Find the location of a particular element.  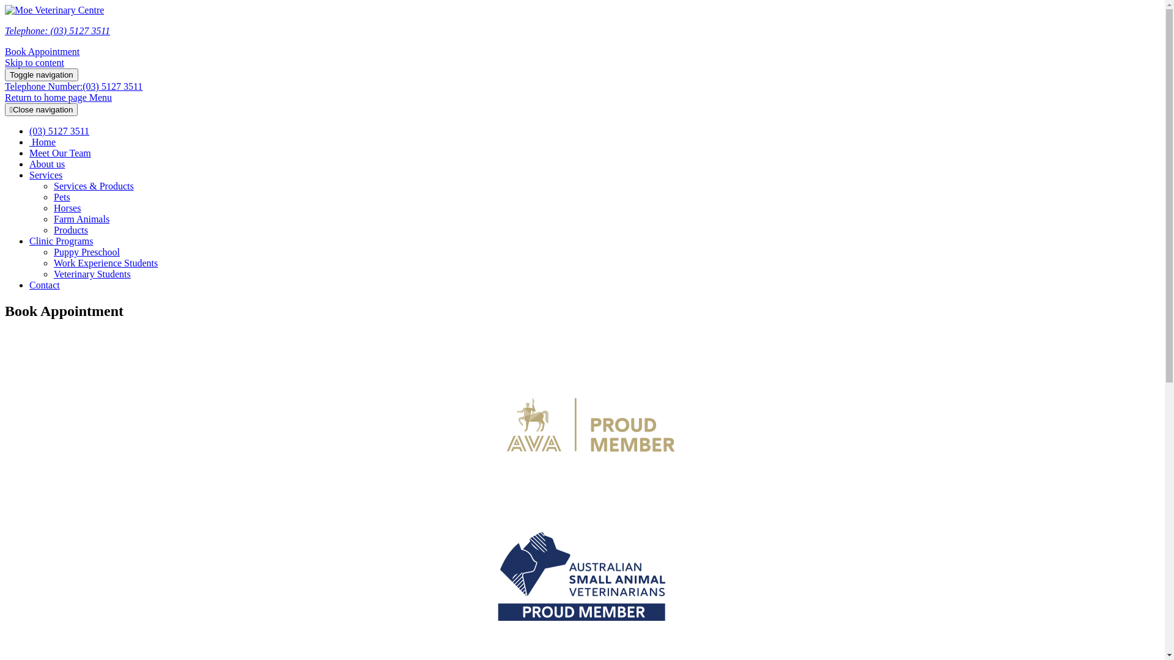

Clinic Programs is located at coordinates (61, 241).